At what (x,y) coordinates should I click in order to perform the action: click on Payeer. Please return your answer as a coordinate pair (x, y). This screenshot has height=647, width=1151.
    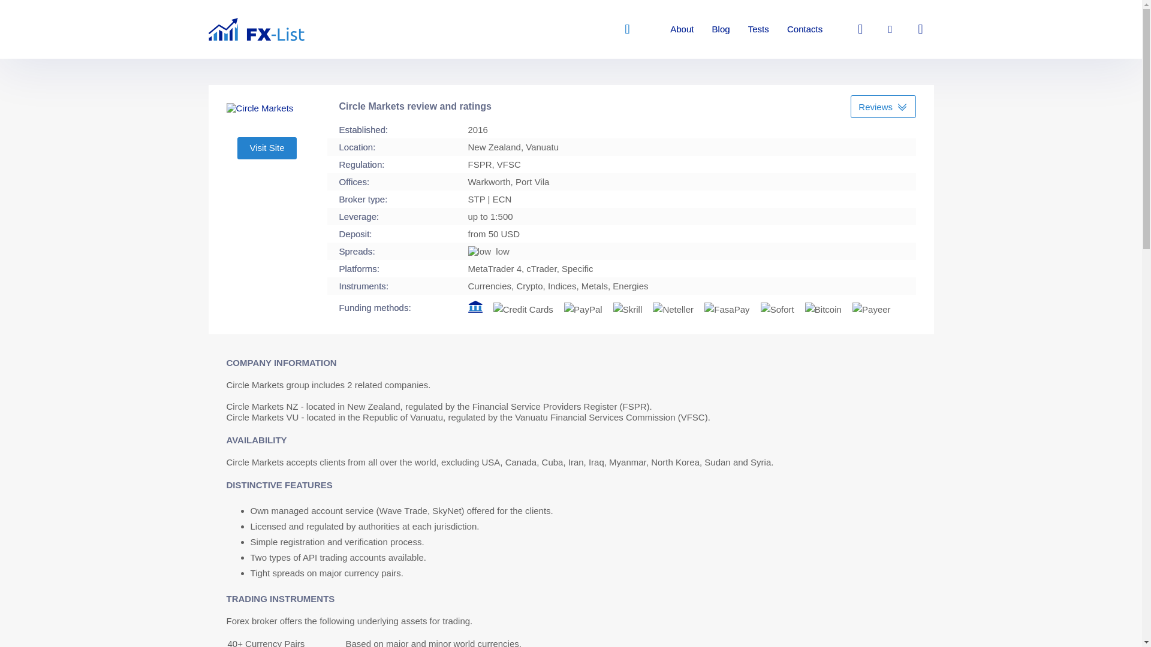
    Looking at the image, I should click on (872, 310).